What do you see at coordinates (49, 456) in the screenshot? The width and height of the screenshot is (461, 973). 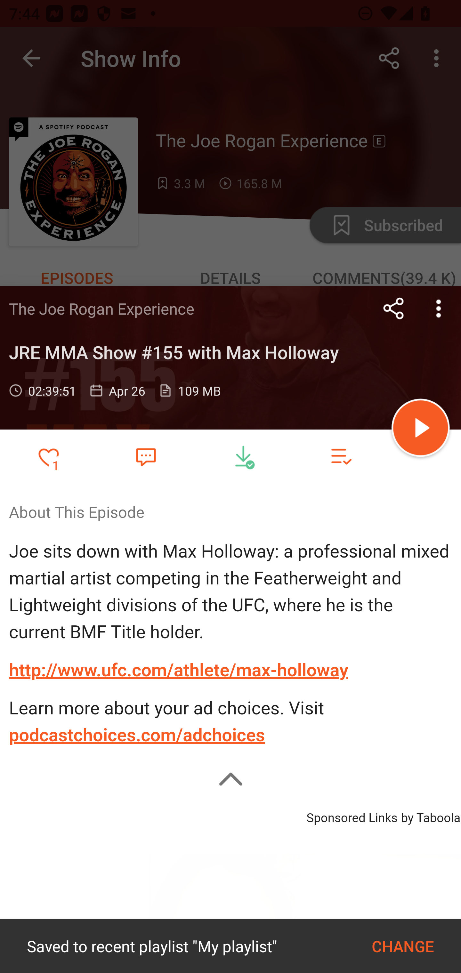 I see `Add to Favorites` at bounding box center [49, 456].